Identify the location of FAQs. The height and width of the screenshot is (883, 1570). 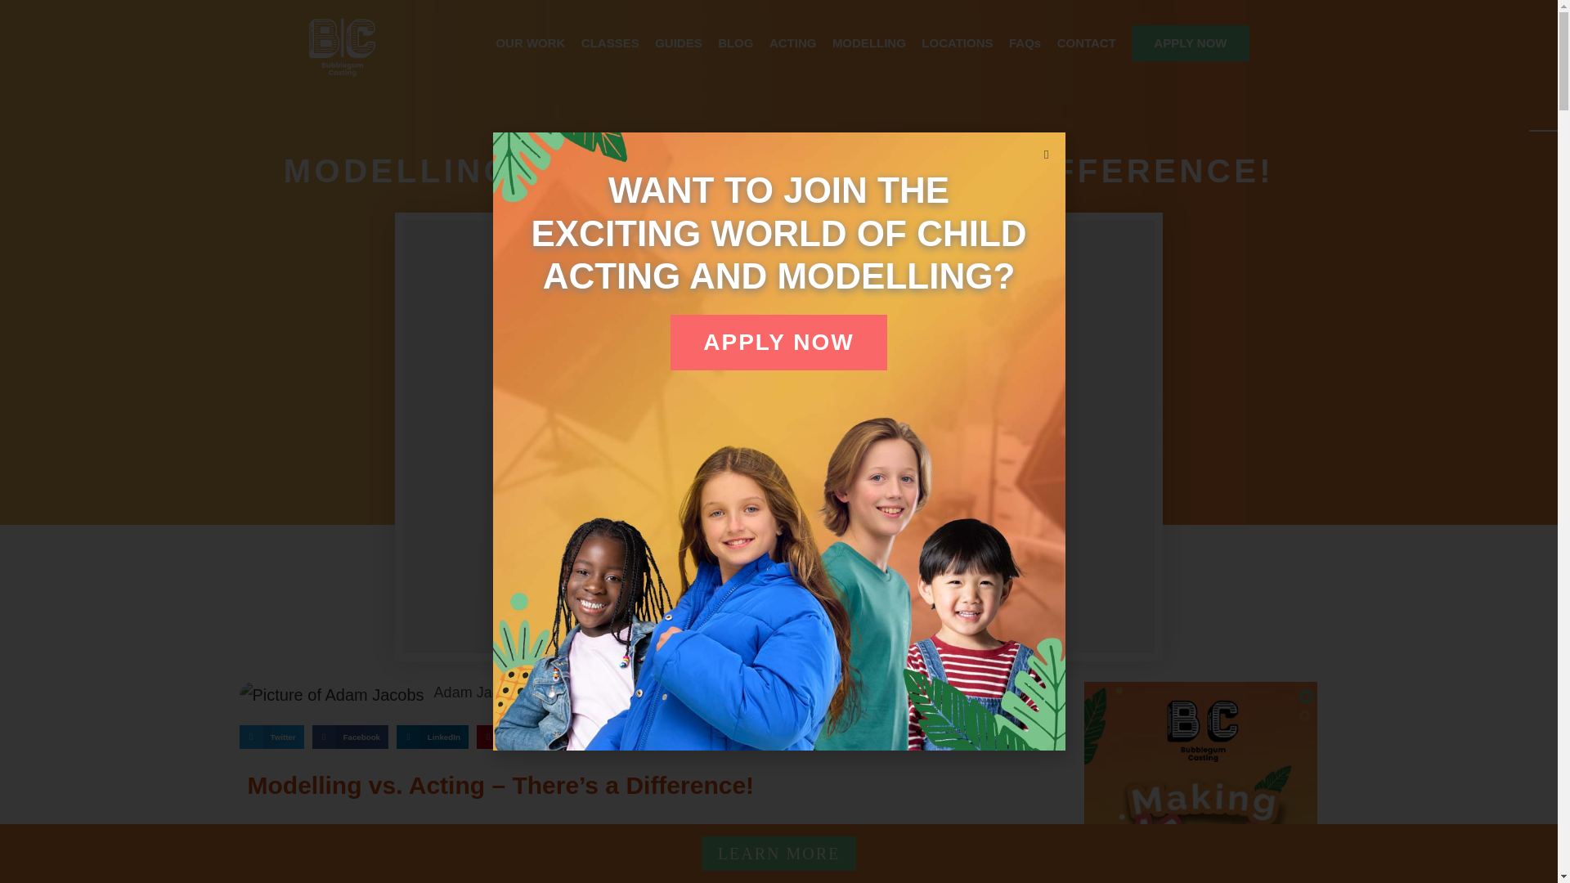
(1025, 44).